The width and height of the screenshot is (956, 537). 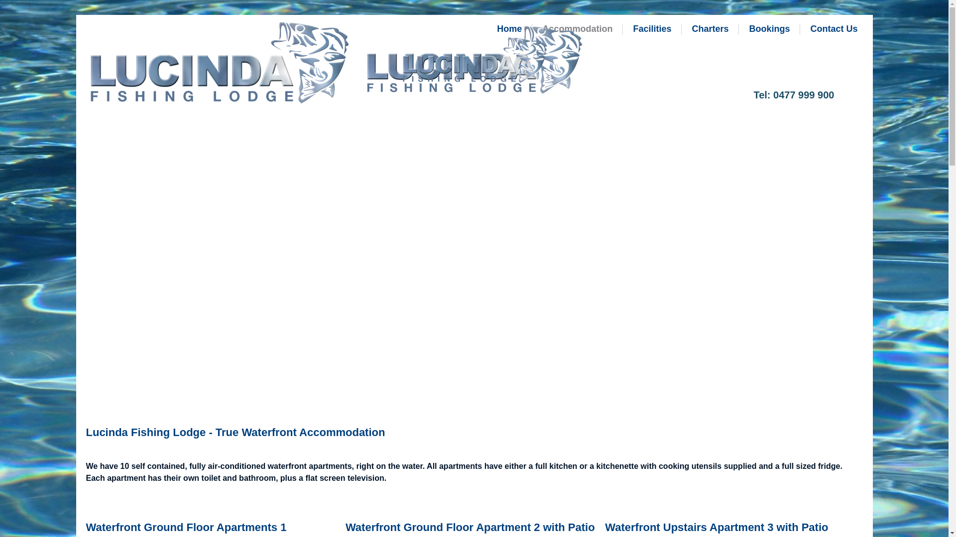 I want to click on Bookings, so click(x=769, y=29).